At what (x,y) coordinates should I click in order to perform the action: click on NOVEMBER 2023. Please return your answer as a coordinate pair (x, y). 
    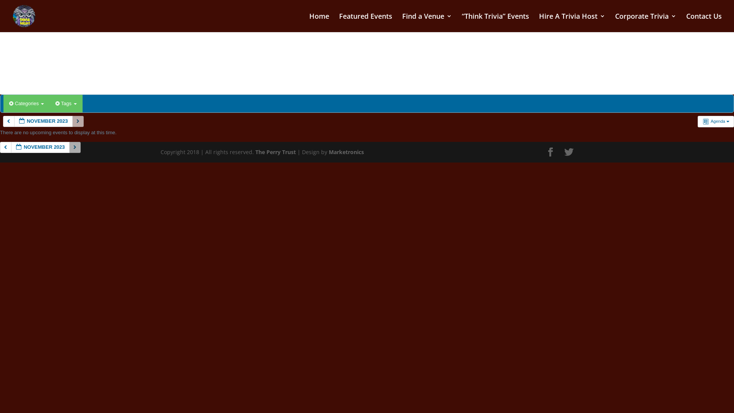
    Looking at the image, I should click on (44, 122).